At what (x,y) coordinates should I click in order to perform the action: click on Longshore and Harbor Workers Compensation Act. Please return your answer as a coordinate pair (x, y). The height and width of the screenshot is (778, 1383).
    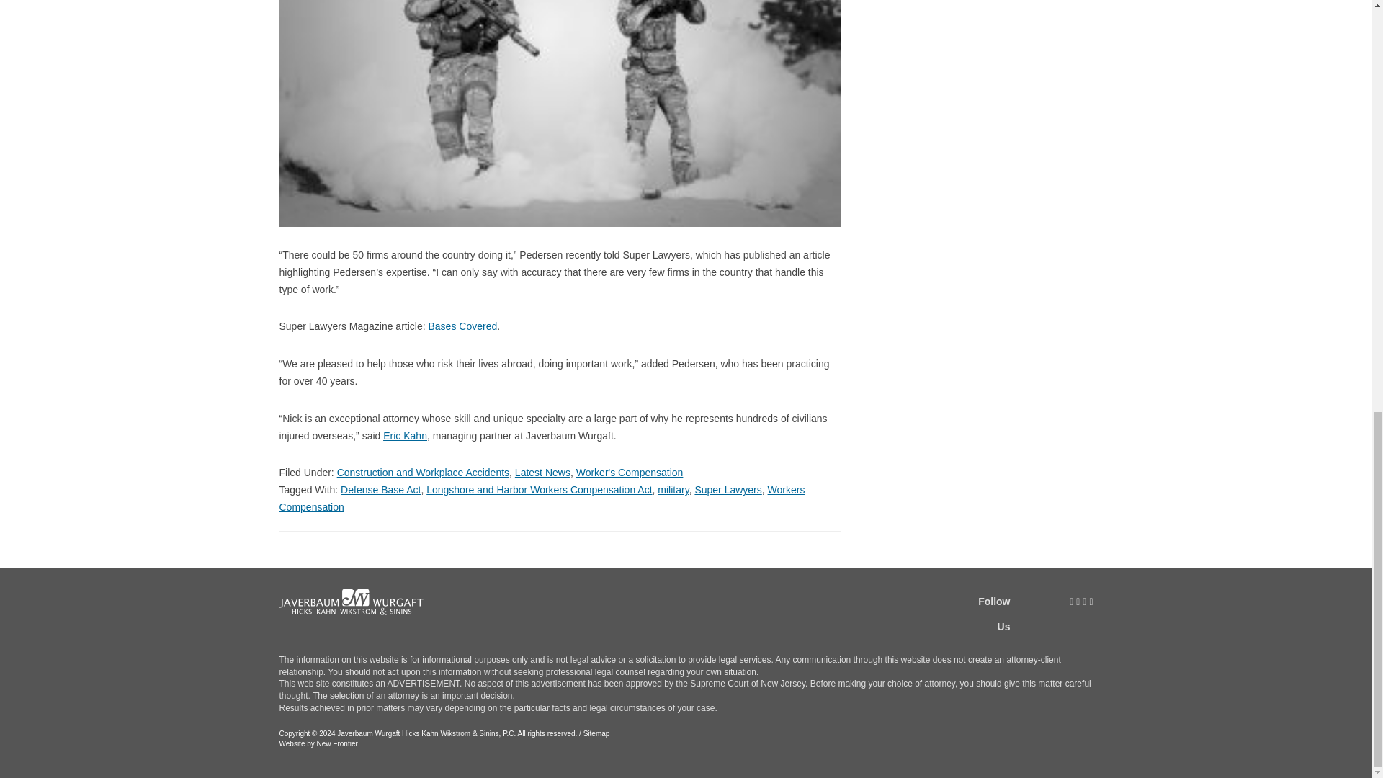
    Looking at the image, I should click on (539, 489).